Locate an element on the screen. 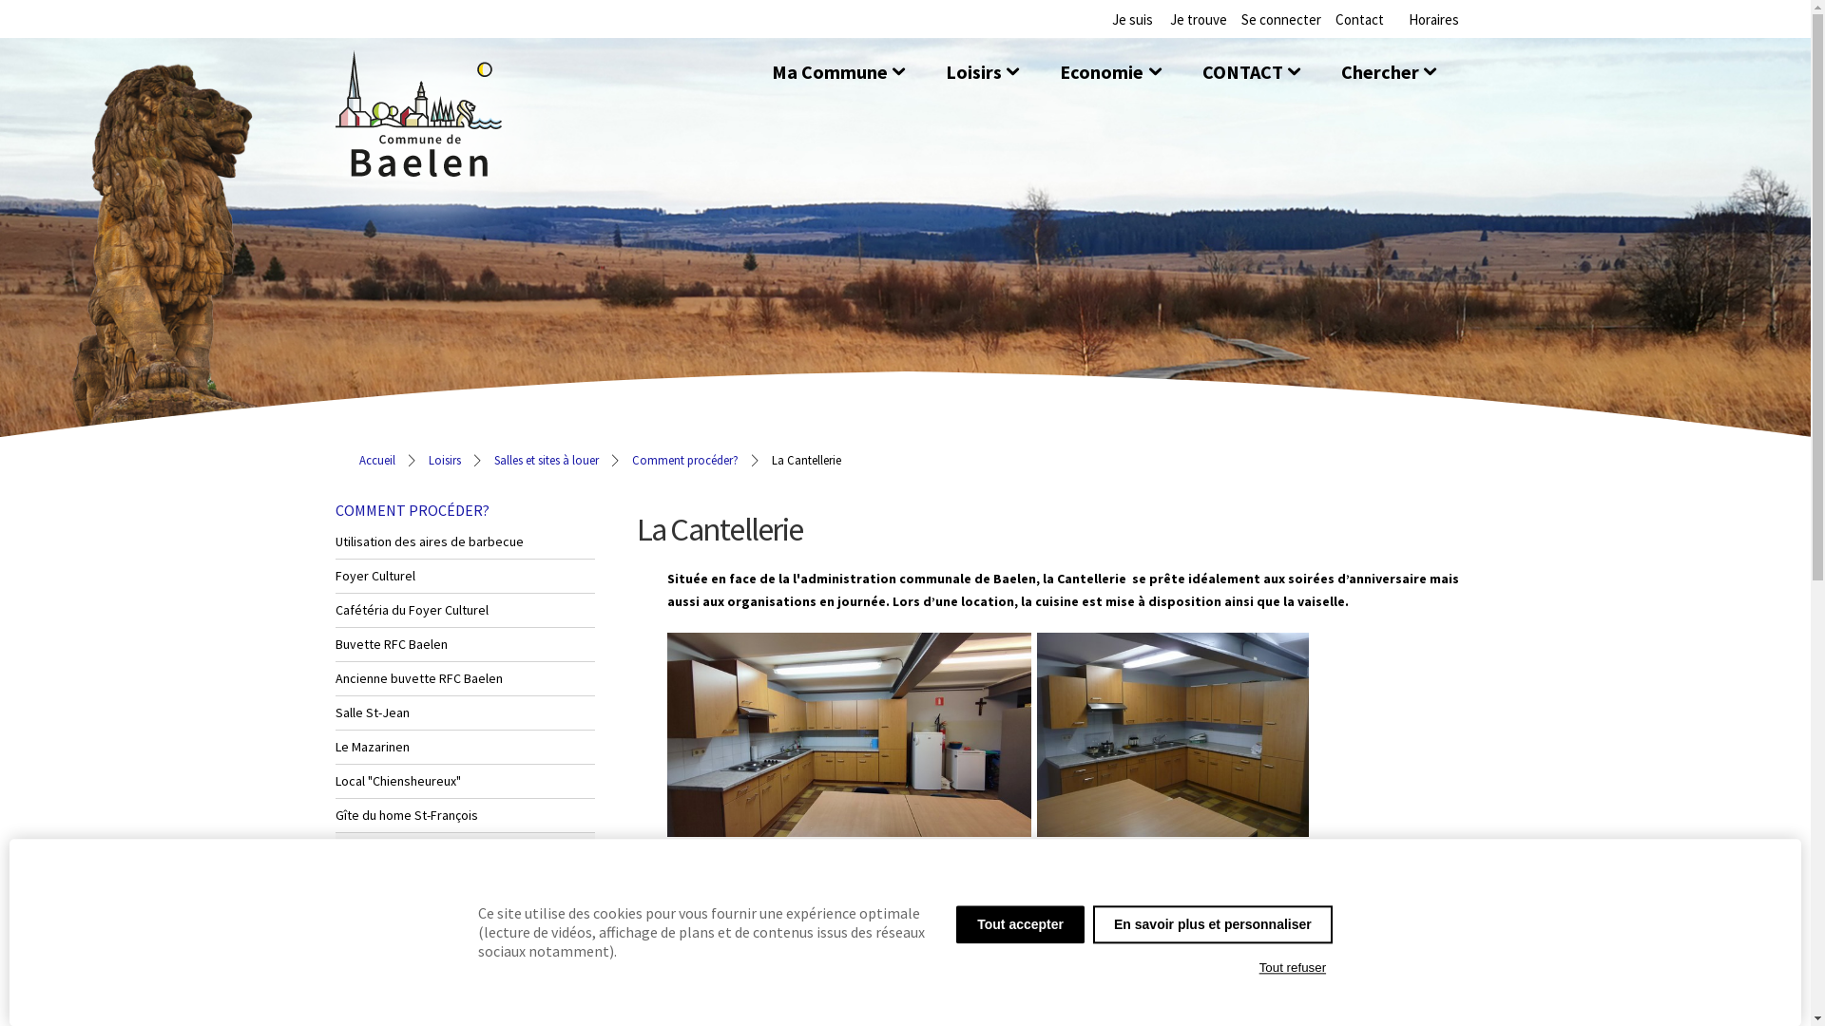  En savoir plus et personnaliser is located at coordinates (1213, 924).